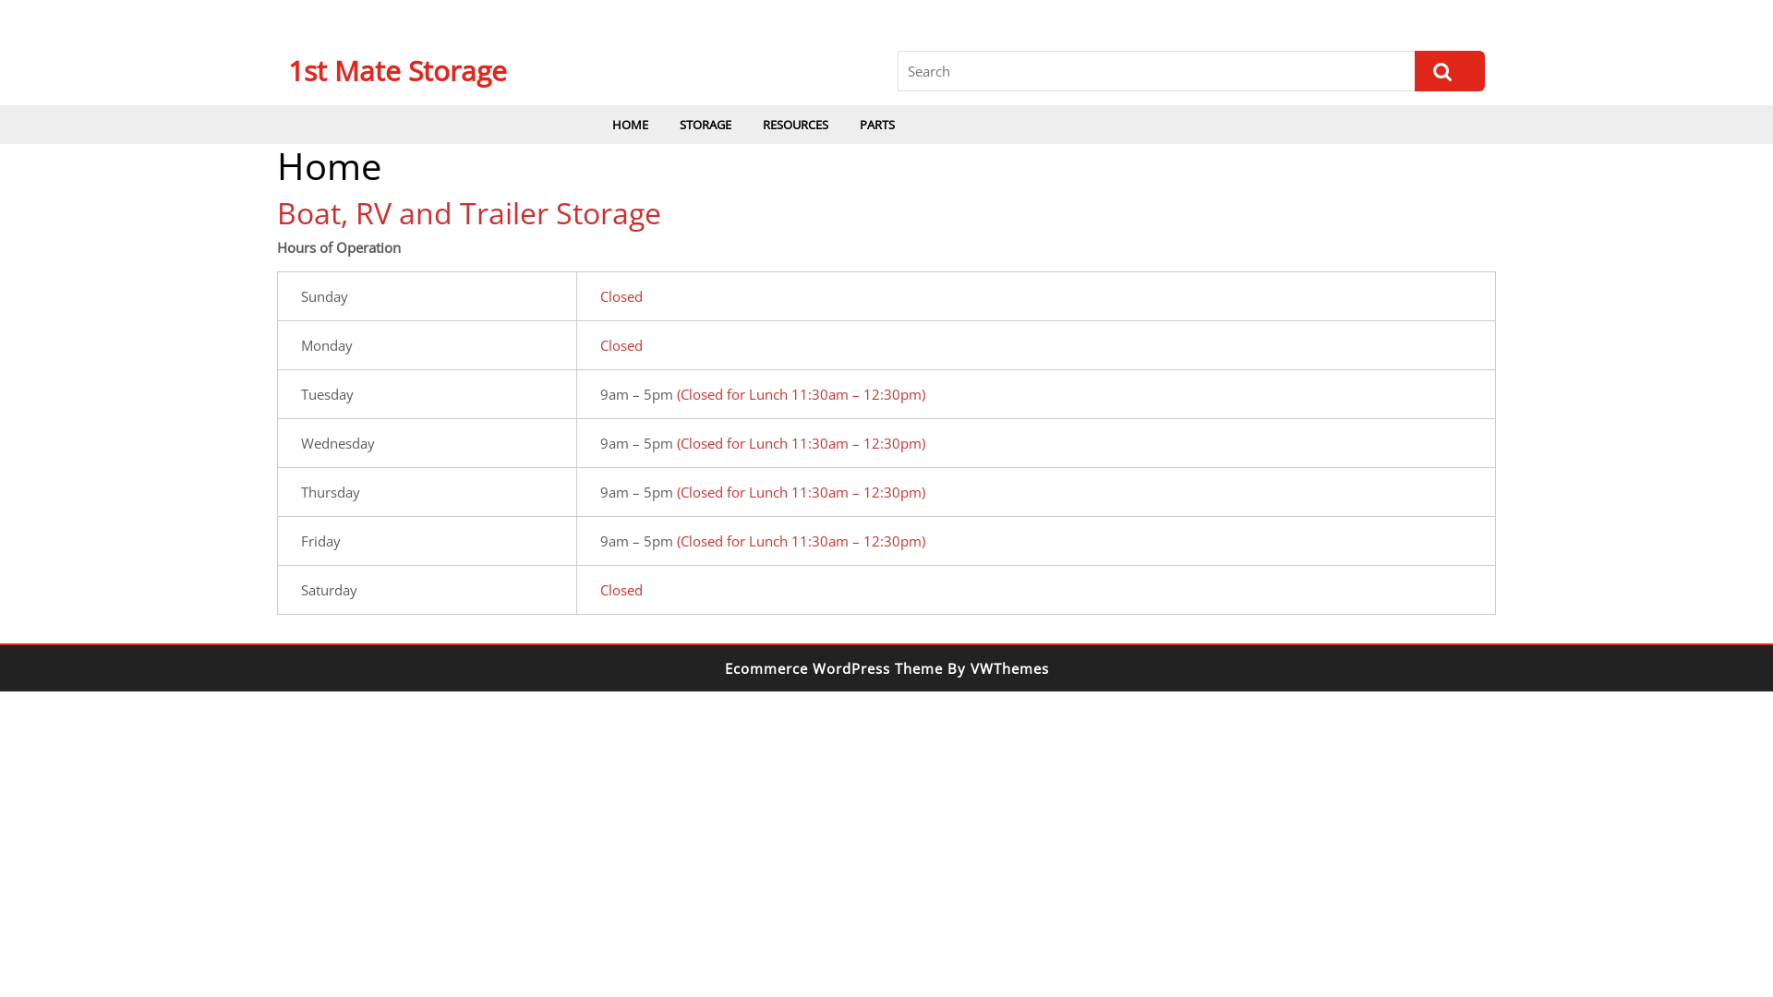  What do you see at coordinates (833, 668) in the screenshot?
I see `Ecommerce WordPress Theme` at bounding box center [833, 668].